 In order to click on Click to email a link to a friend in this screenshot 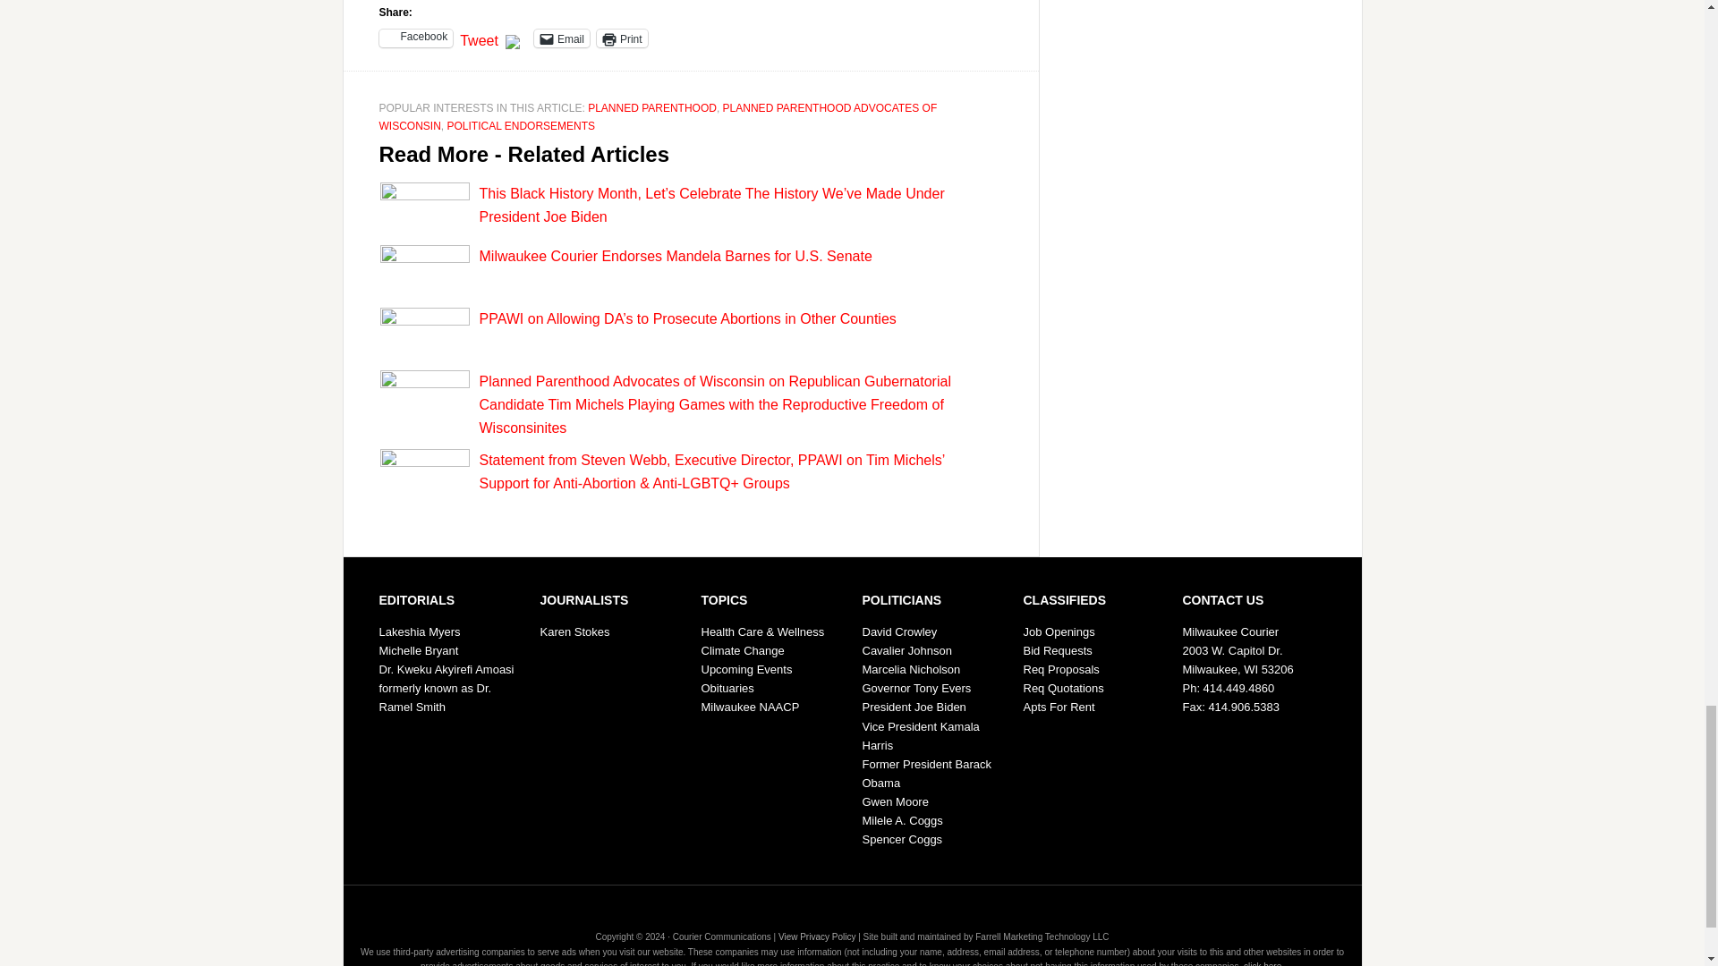, I will do `click(562, 38)`.